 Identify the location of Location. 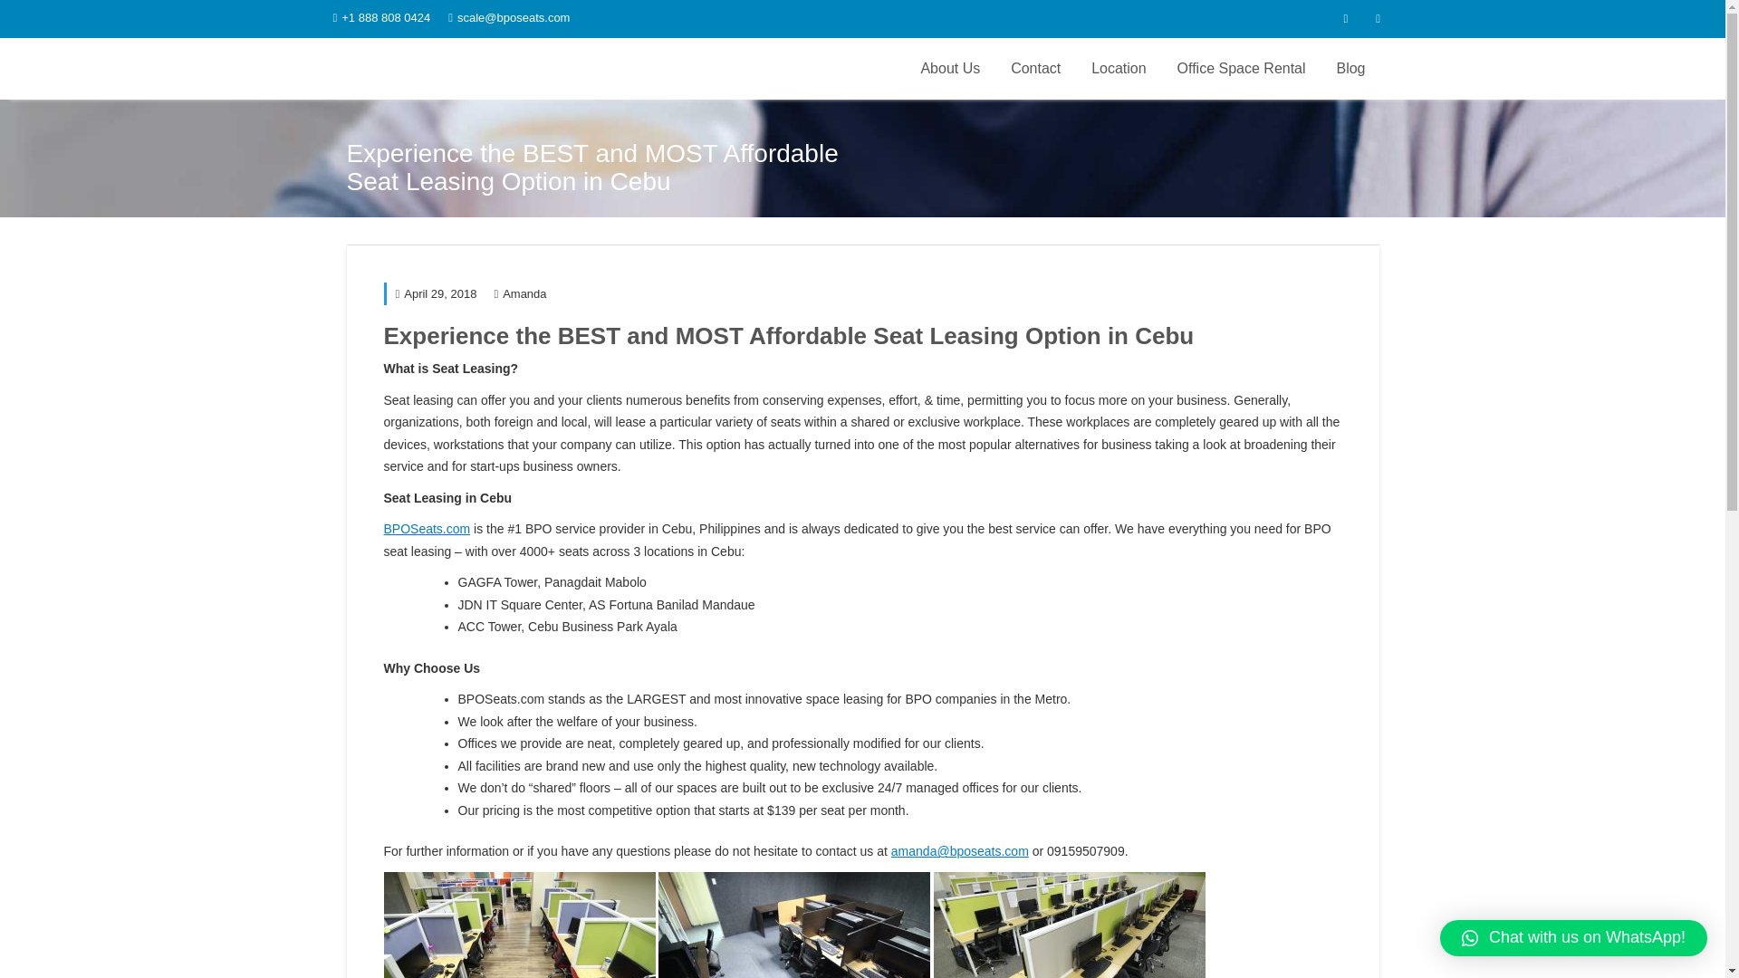
(1119, 69).